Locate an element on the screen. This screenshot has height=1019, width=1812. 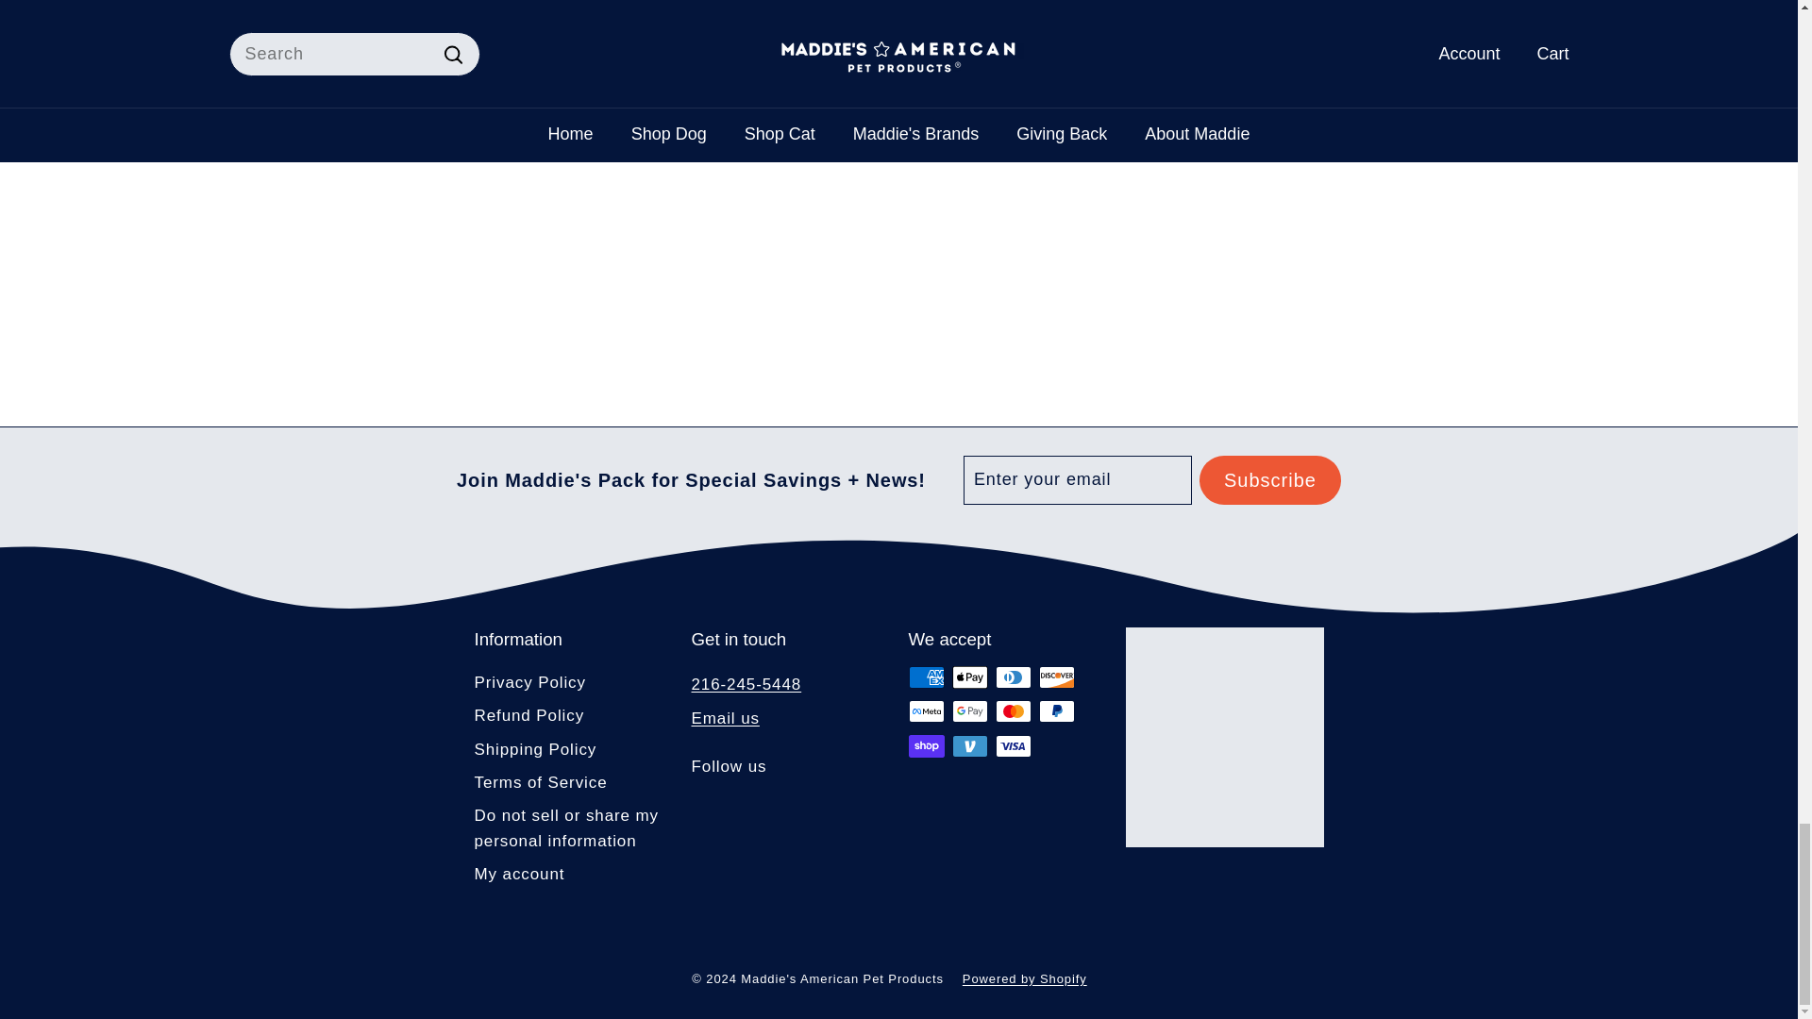
Mastercard is located at coordinates (1013, 710).